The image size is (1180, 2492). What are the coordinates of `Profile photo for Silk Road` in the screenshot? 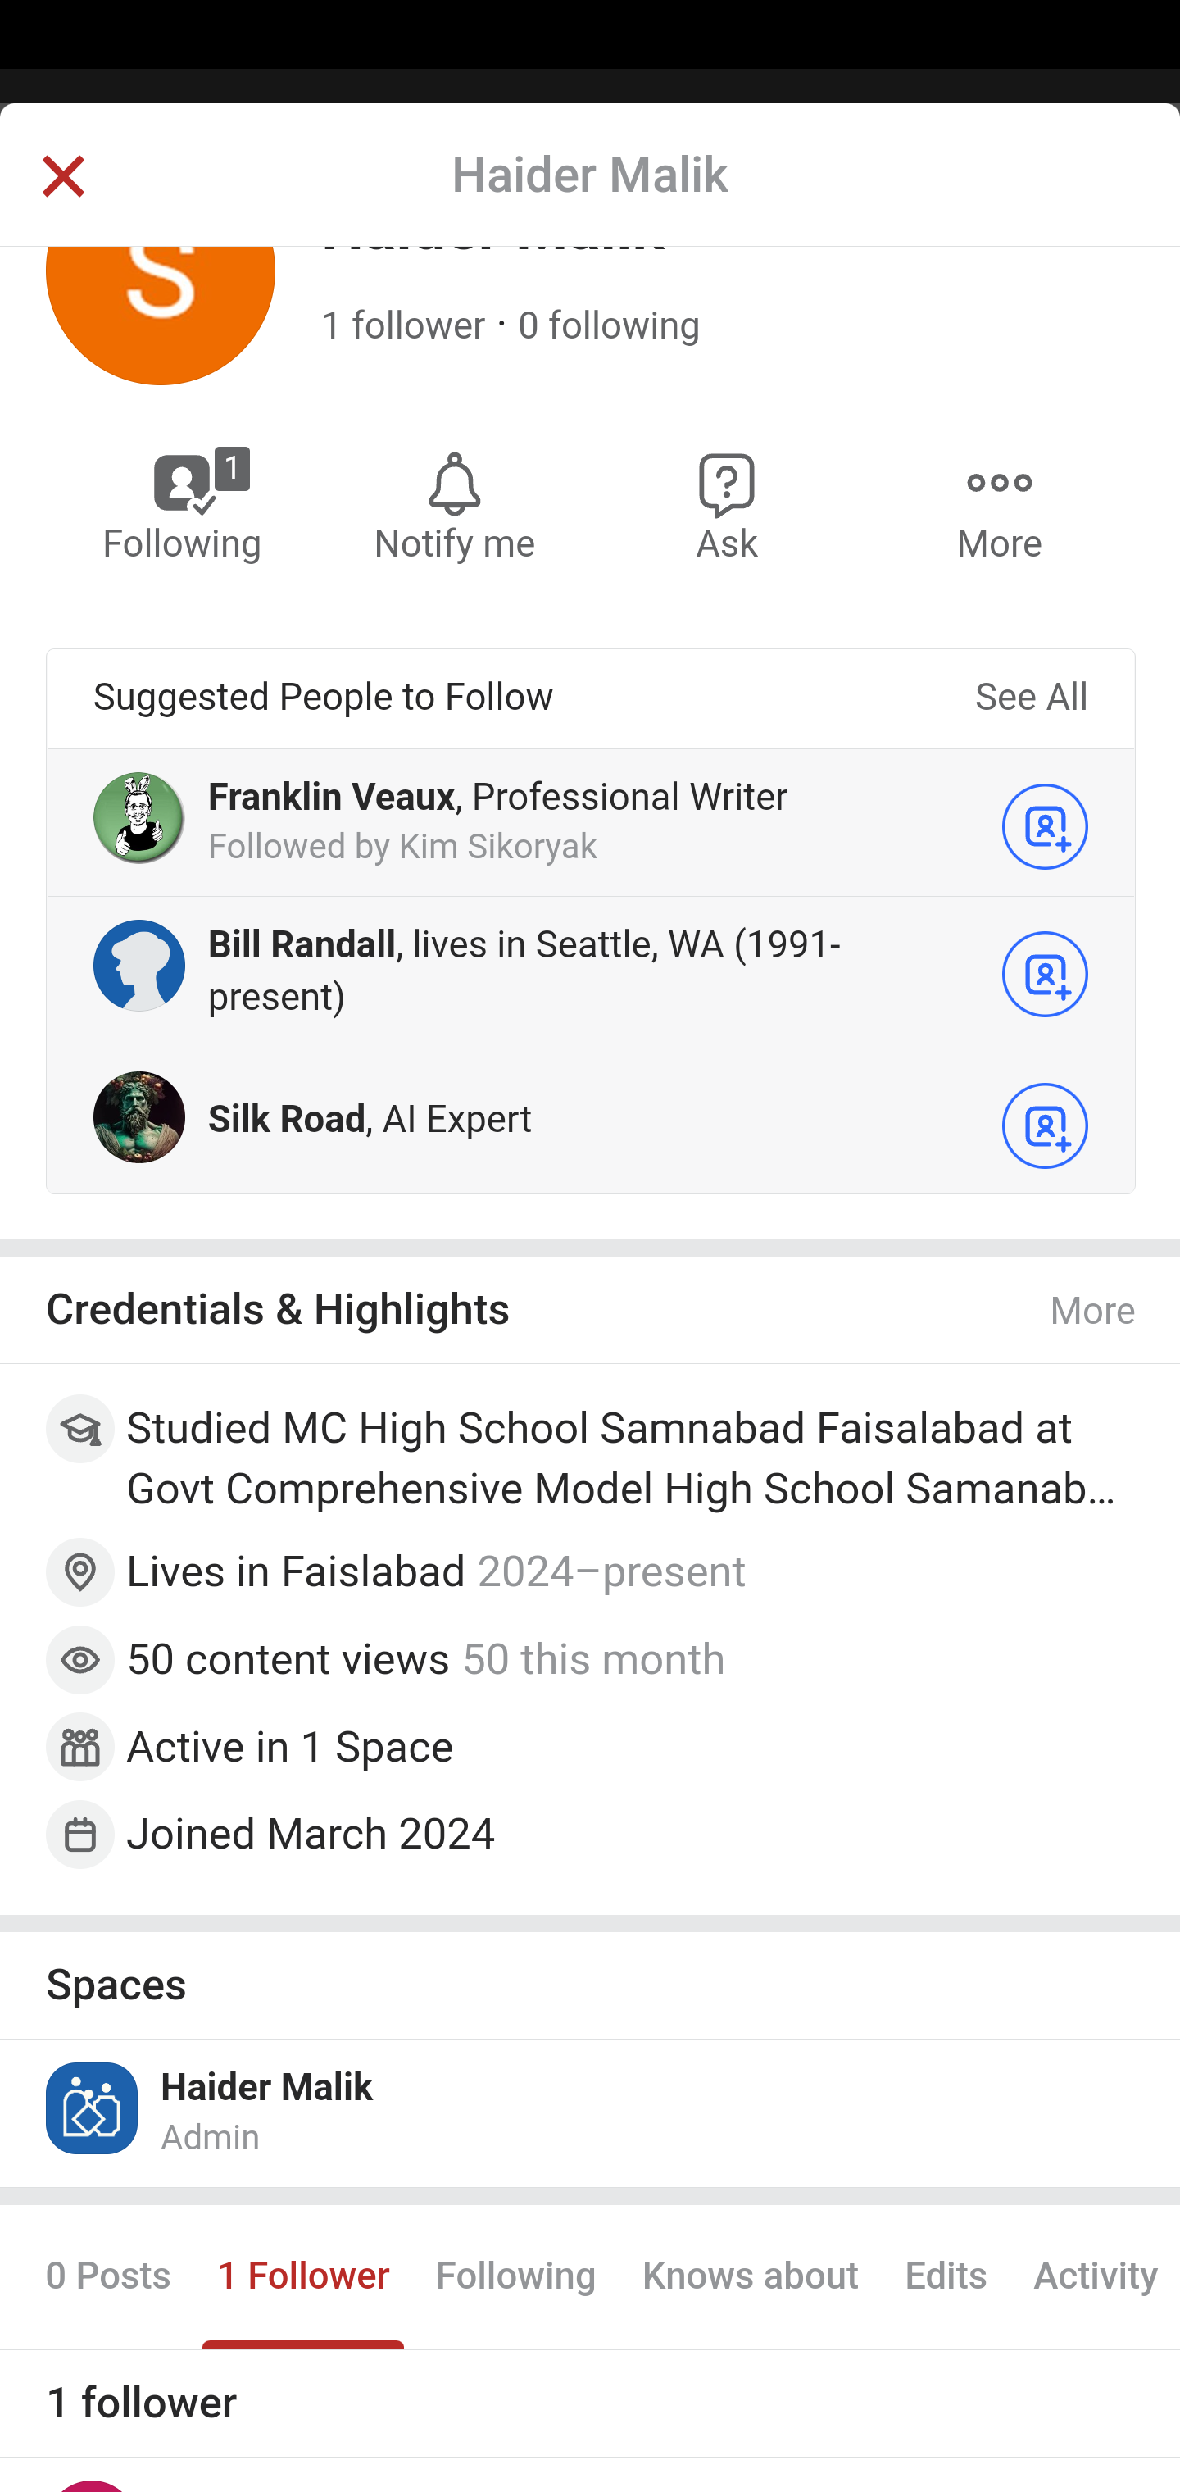 It's located at (139, 1120).